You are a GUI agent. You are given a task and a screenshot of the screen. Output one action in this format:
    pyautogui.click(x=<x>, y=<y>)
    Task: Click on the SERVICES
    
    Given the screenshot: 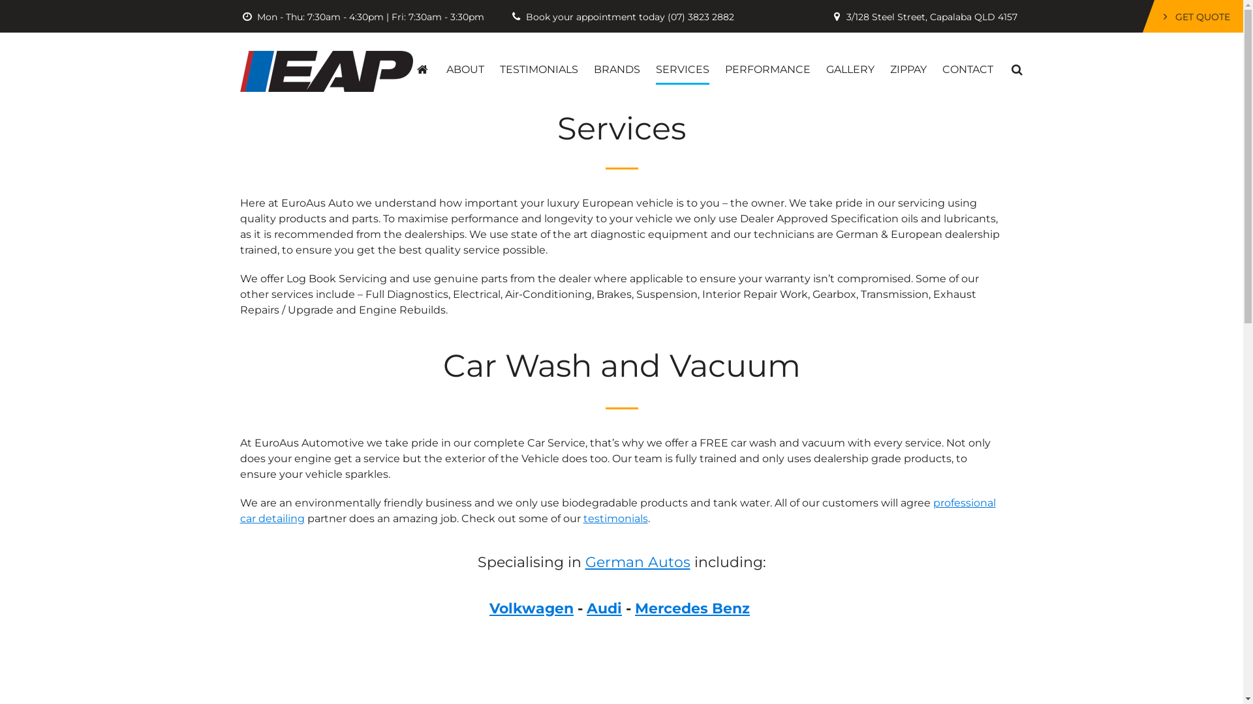 What is the action you would take?
    pyautogui.click(x=683, y=59)
    